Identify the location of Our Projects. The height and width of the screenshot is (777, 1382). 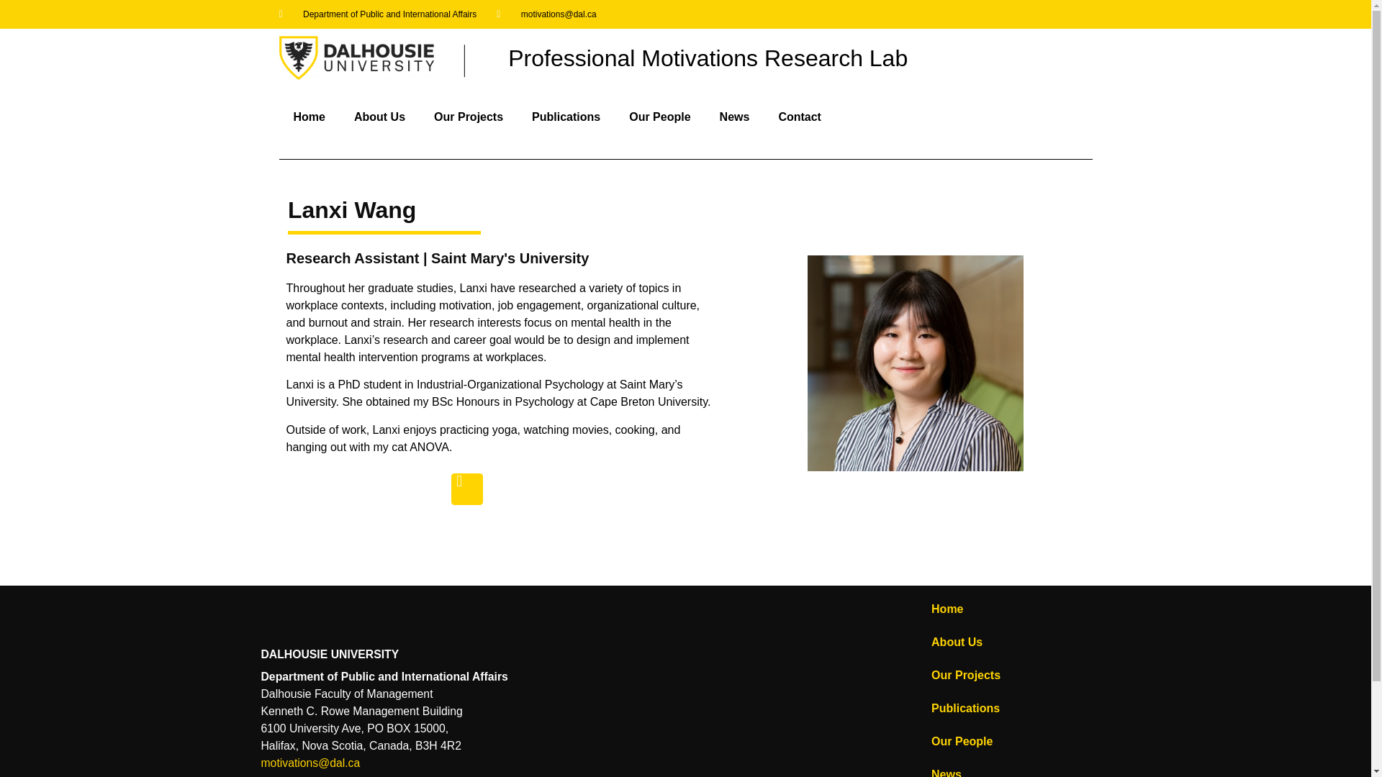
(468, 117).